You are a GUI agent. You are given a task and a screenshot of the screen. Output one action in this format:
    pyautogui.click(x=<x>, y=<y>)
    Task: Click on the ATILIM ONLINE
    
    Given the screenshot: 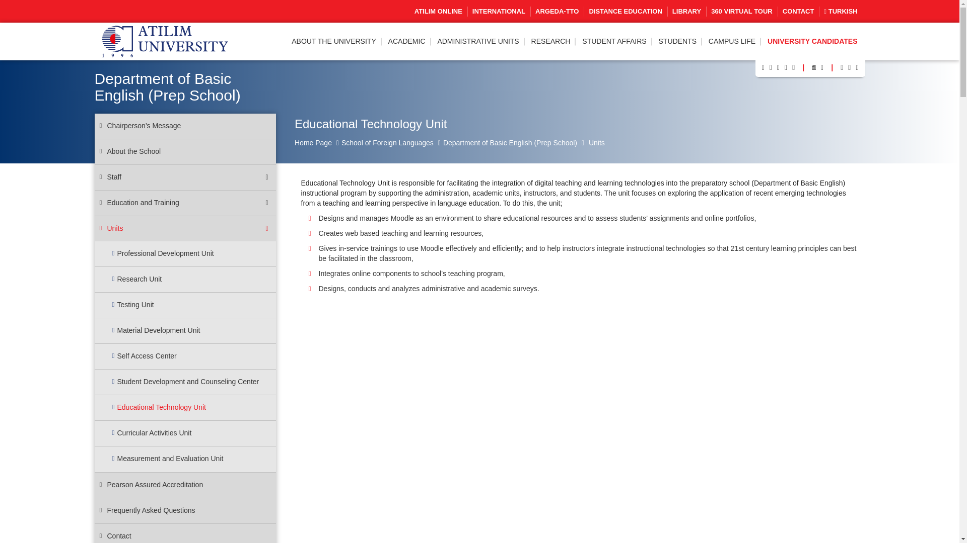 What is the action you would take?
    pyautogui.click(x=438, y=11)
    